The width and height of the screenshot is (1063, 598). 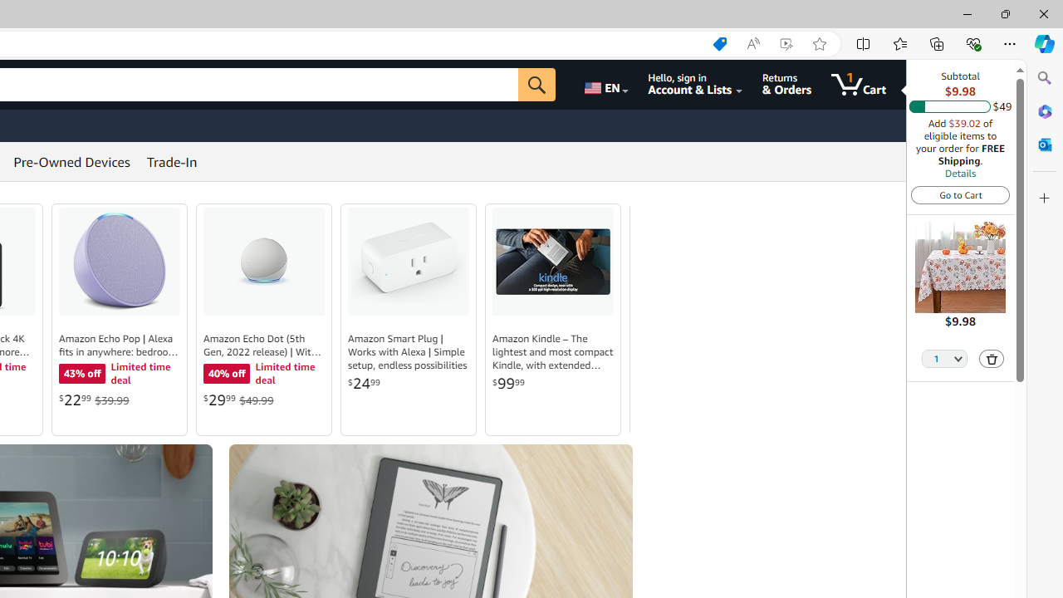 What do you see at coordinates (960, 194) in the screenshot?
I see `Go to Cart` at bounding box center [960, 194].